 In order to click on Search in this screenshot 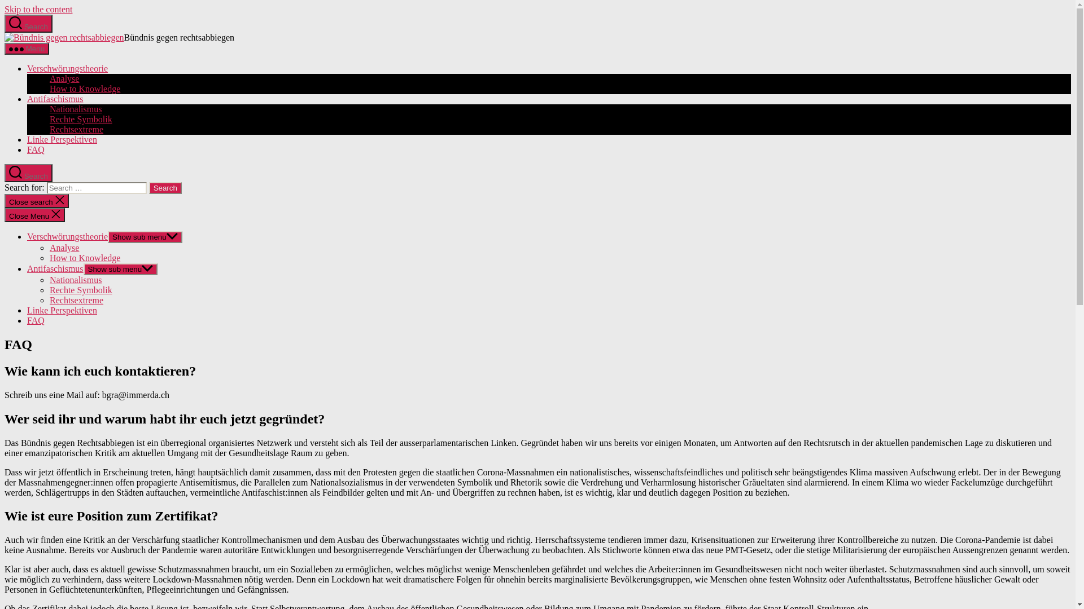, I will do `click(28, 24)`.